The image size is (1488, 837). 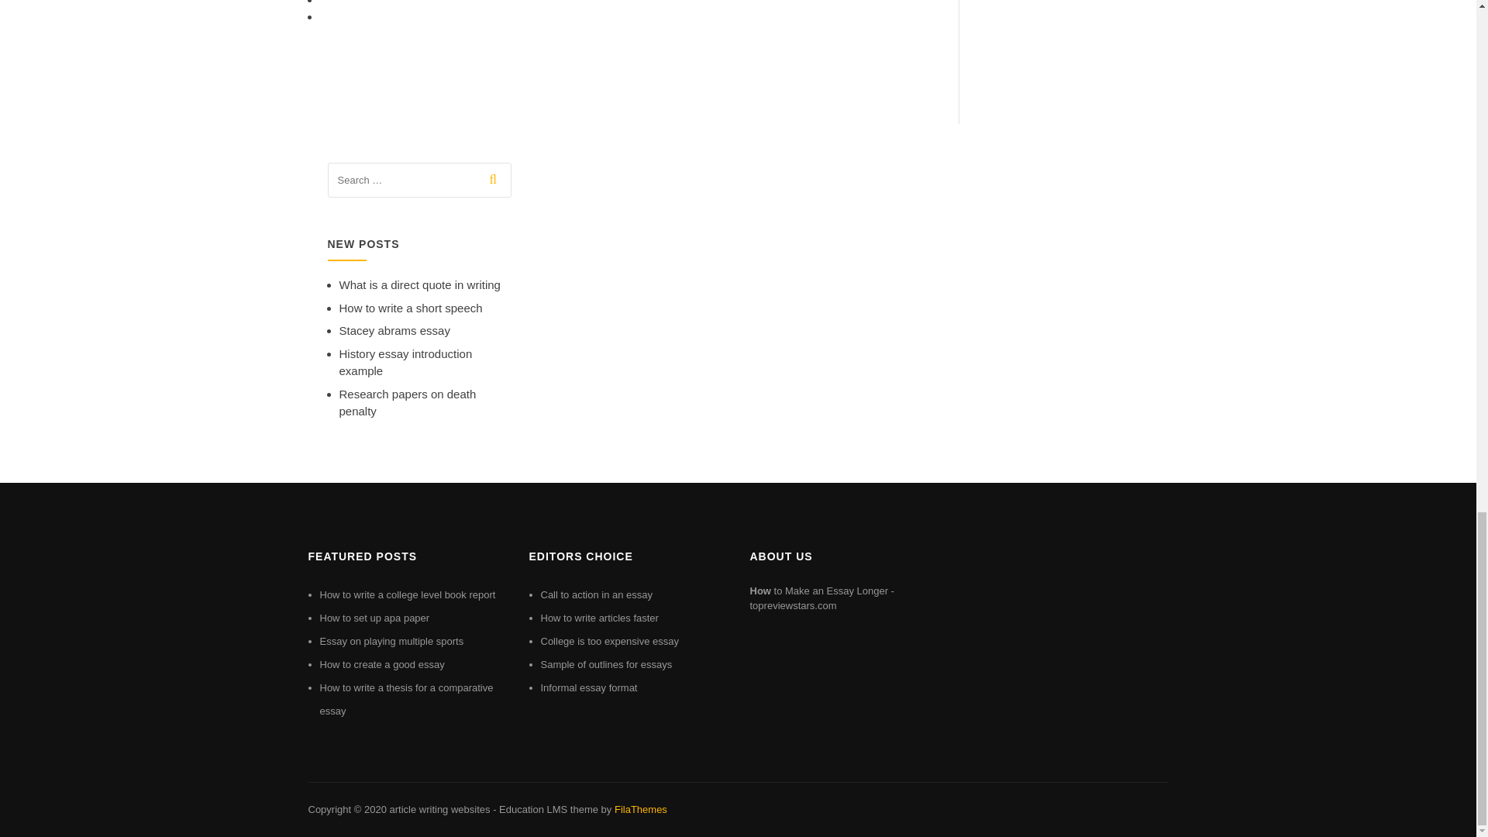 What do you see at coordinates (408, 403) in the screenshot?
I see `Research papers on death penalty` at bounding box center [408, 403].